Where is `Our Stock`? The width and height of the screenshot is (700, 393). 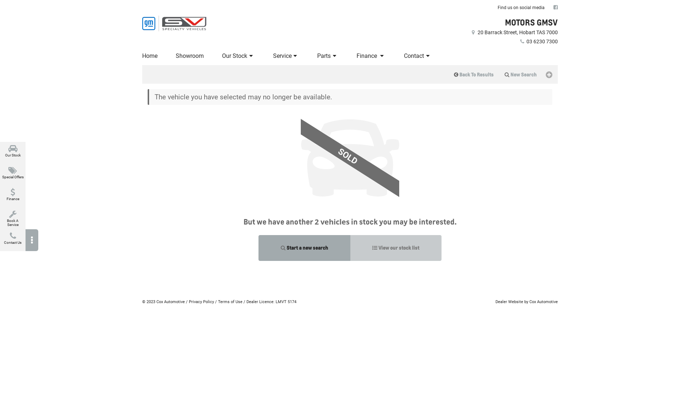
Our Stock is located at coordinates (13, 153).